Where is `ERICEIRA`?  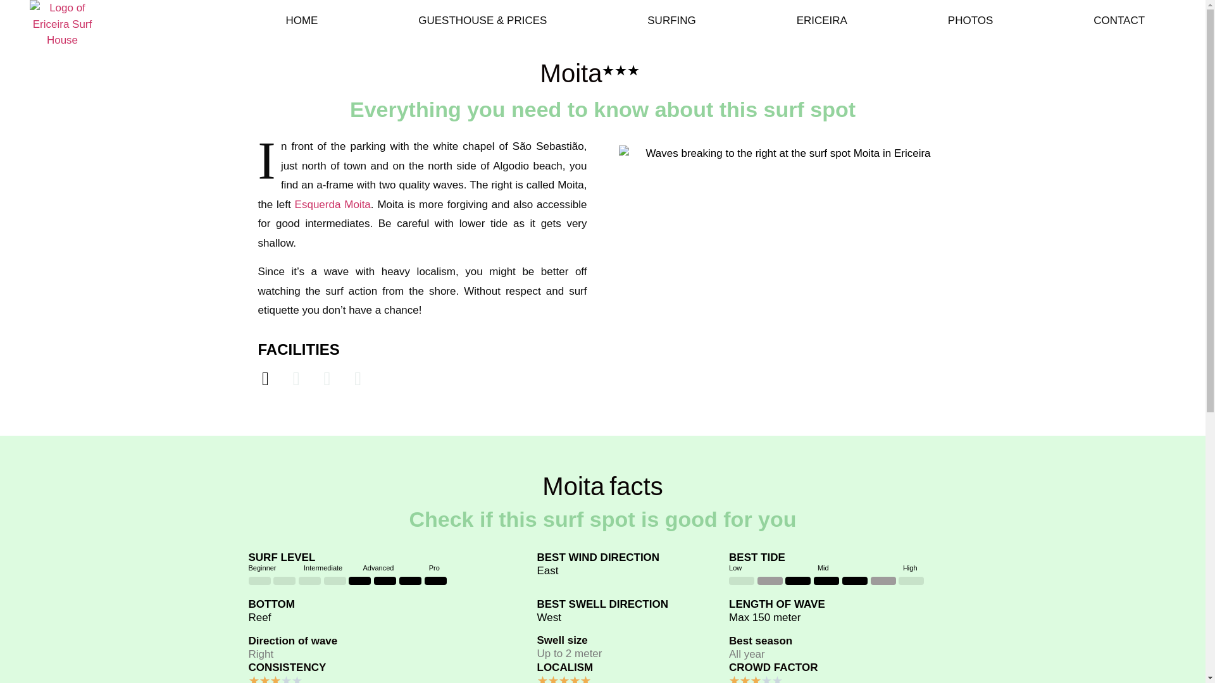 ERICEIRA is located at coordinates (821, 20).